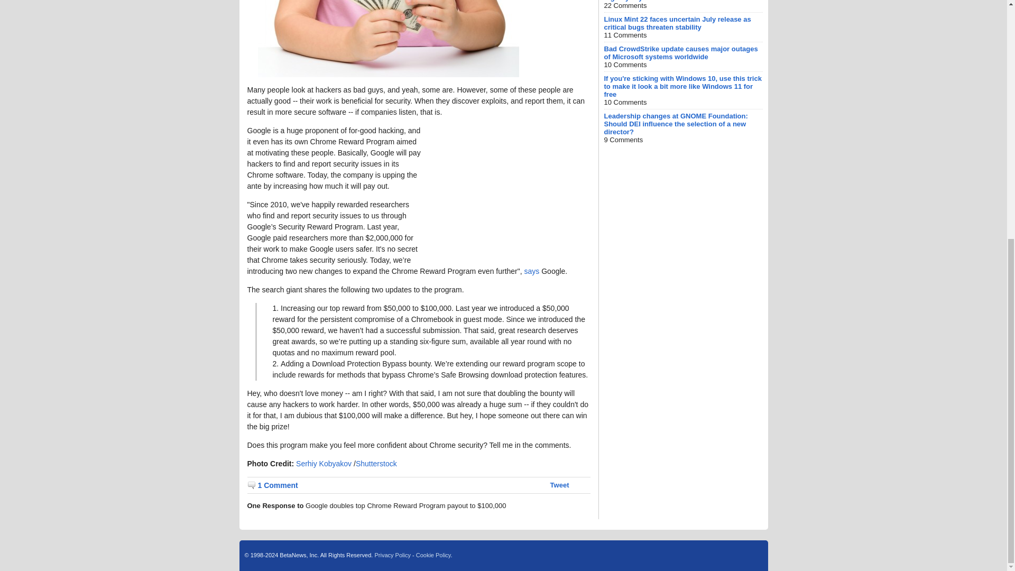 The image size is (1015, 571). Describe the element at coordinates (532, 271) in the screenshot. I see `says` at that location.